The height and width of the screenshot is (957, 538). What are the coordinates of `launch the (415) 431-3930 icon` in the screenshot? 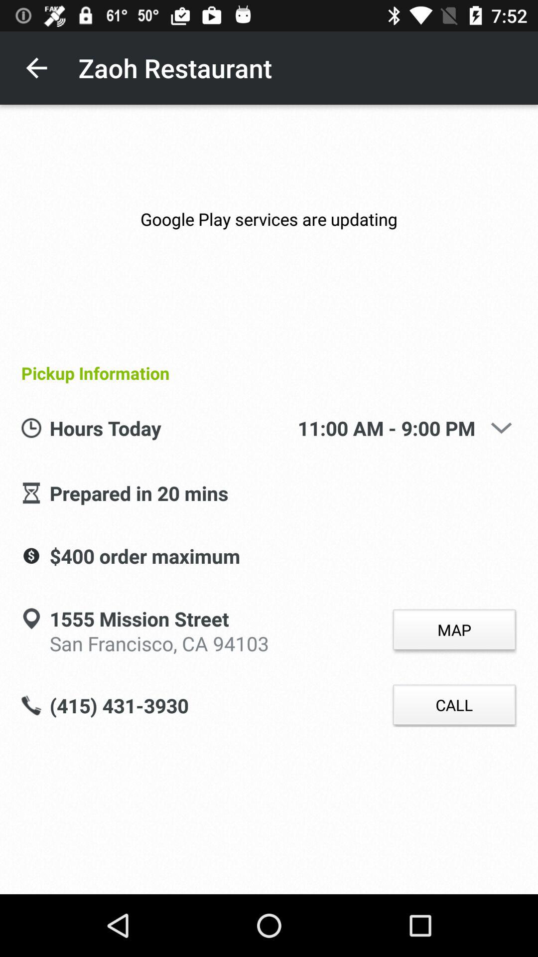 It's located at (119, 706).